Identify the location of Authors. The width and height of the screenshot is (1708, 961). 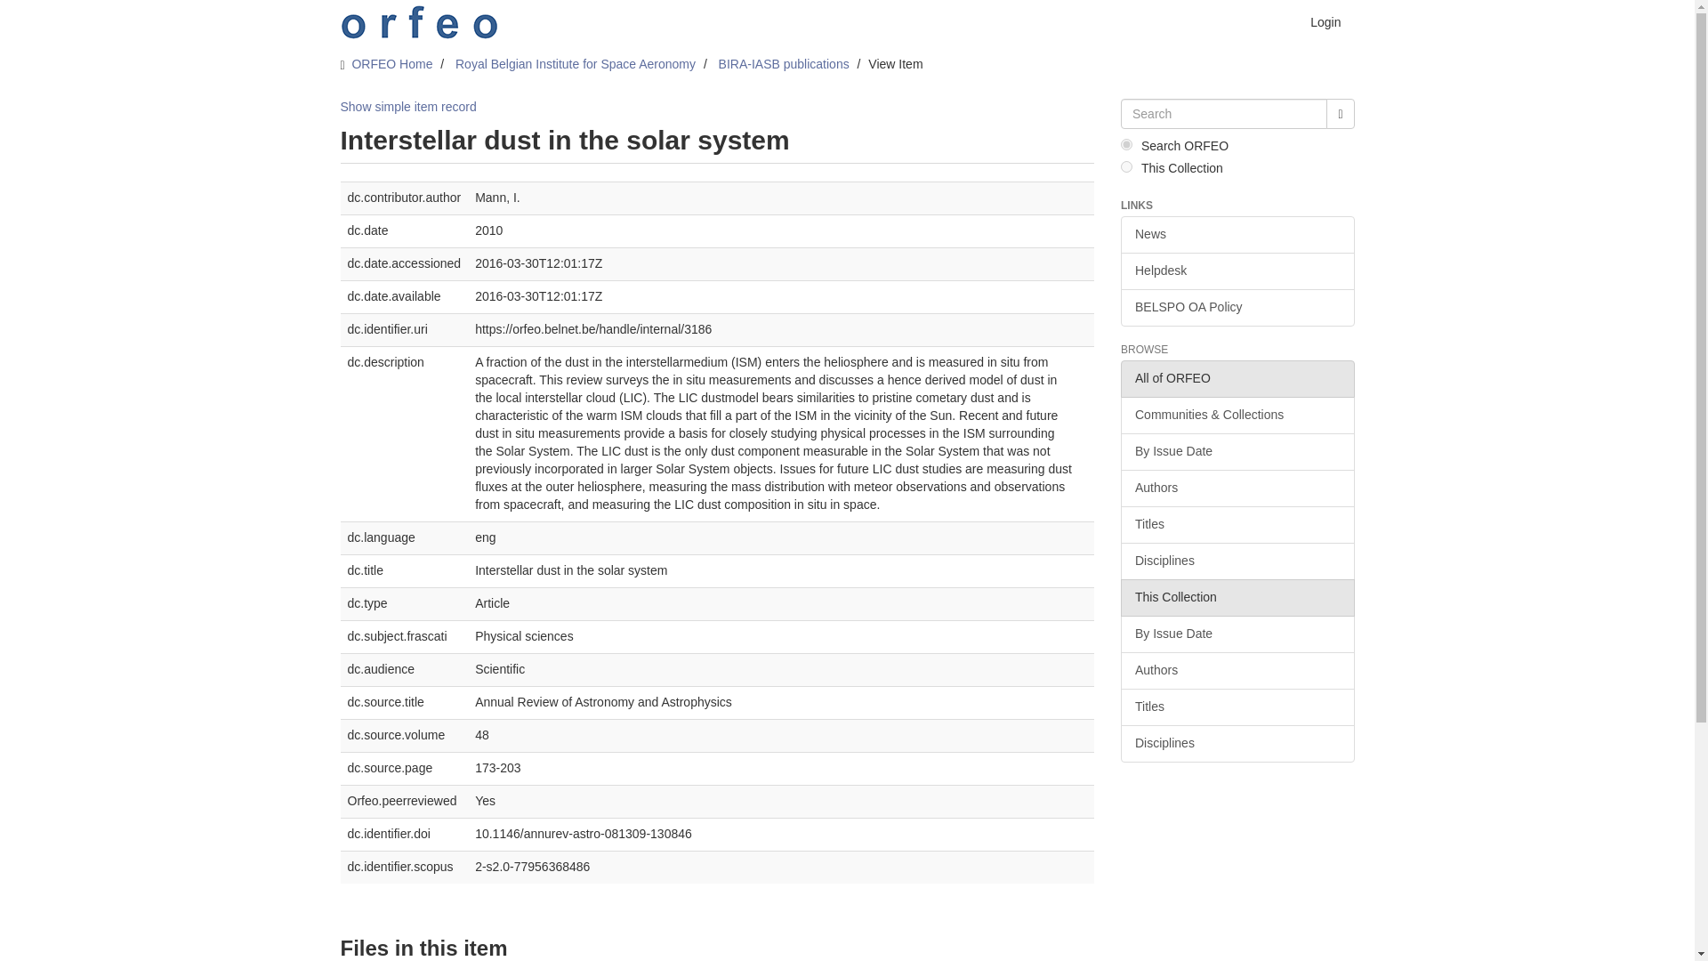
(1237, 671).